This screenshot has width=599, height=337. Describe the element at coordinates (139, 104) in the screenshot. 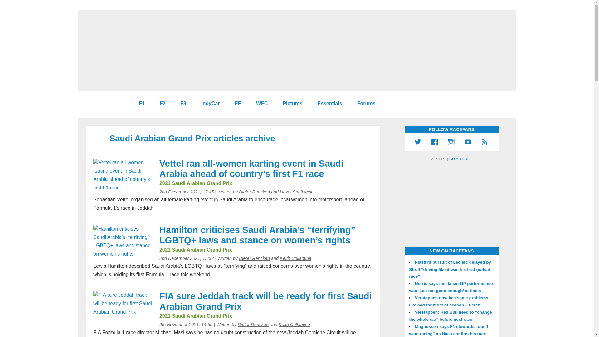

I see `F1` at that location.